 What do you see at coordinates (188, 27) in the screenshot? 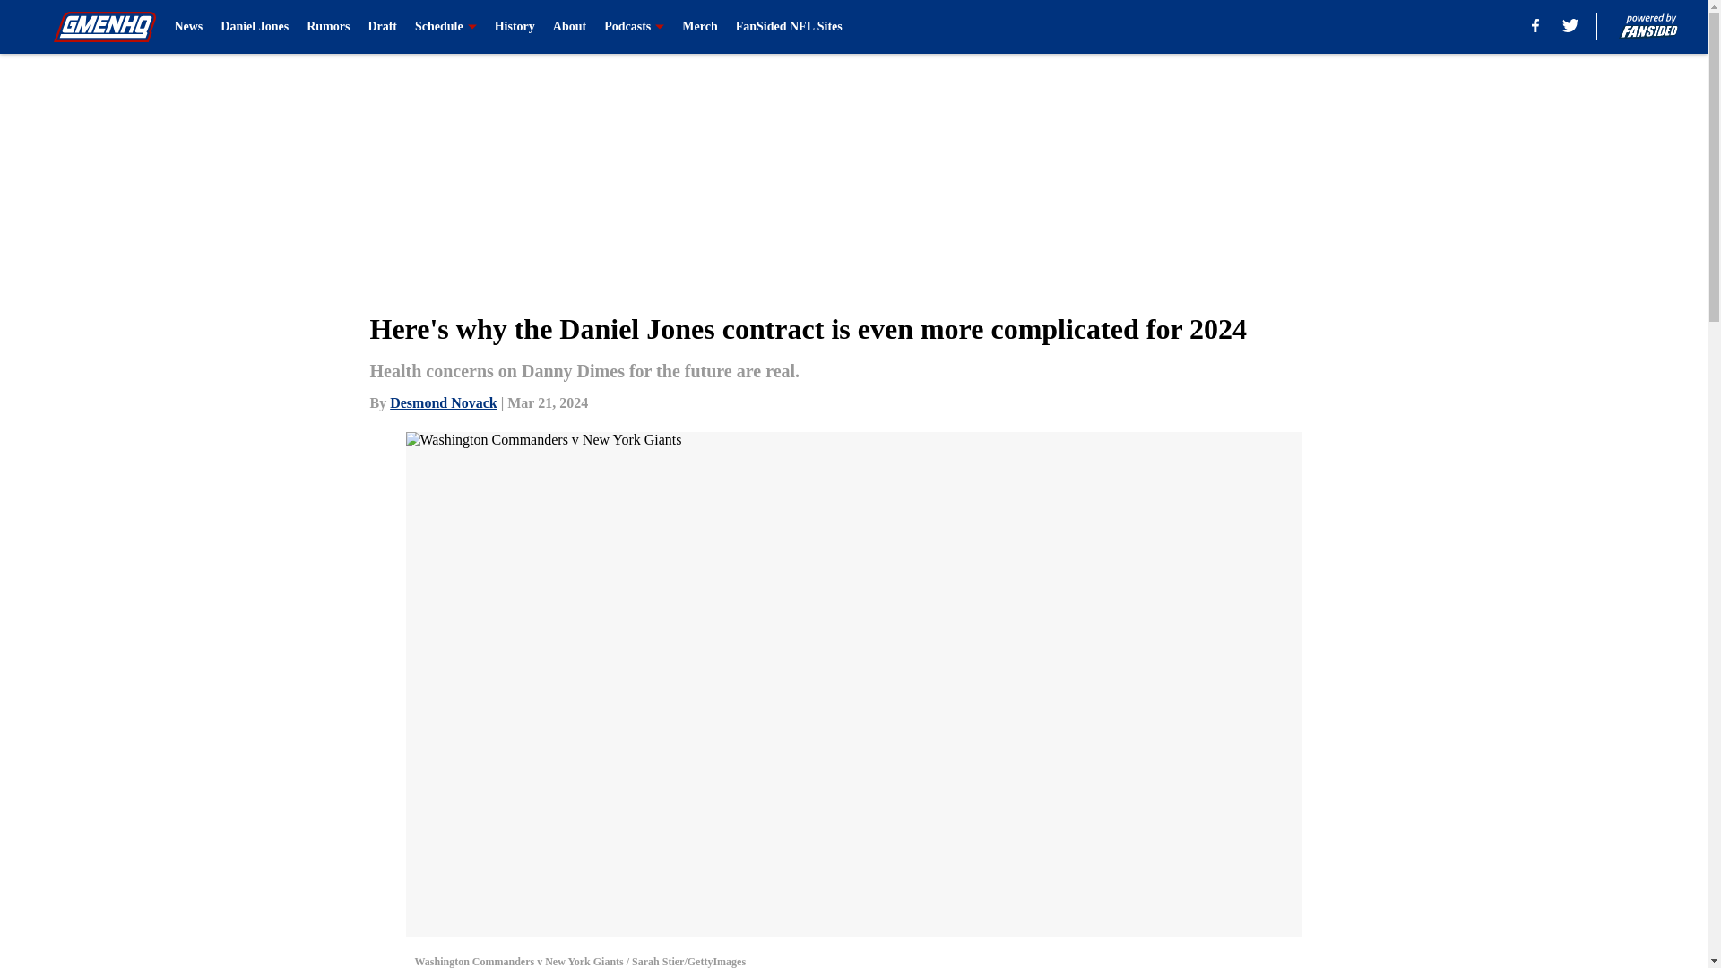
I see `News` at bounding box center [188, 27].